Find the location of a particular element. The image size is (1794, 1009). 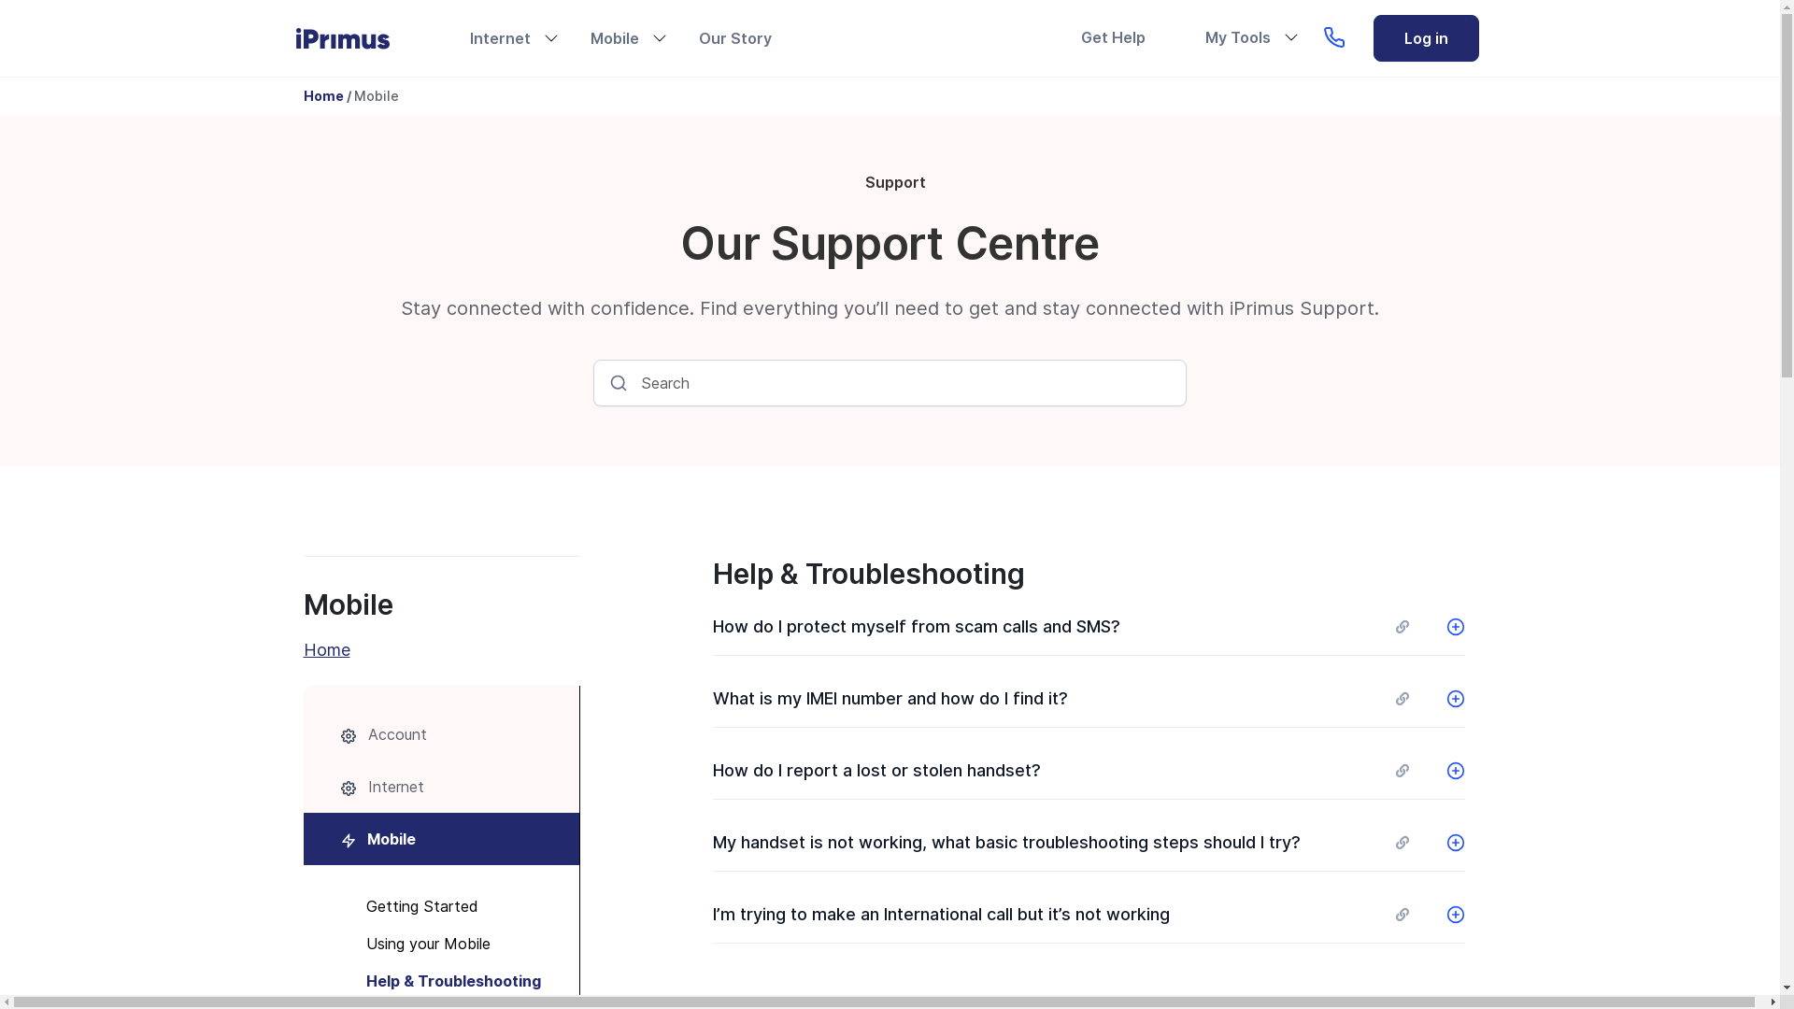

Help & Troubleshooting is located at coordinates (441, 981).